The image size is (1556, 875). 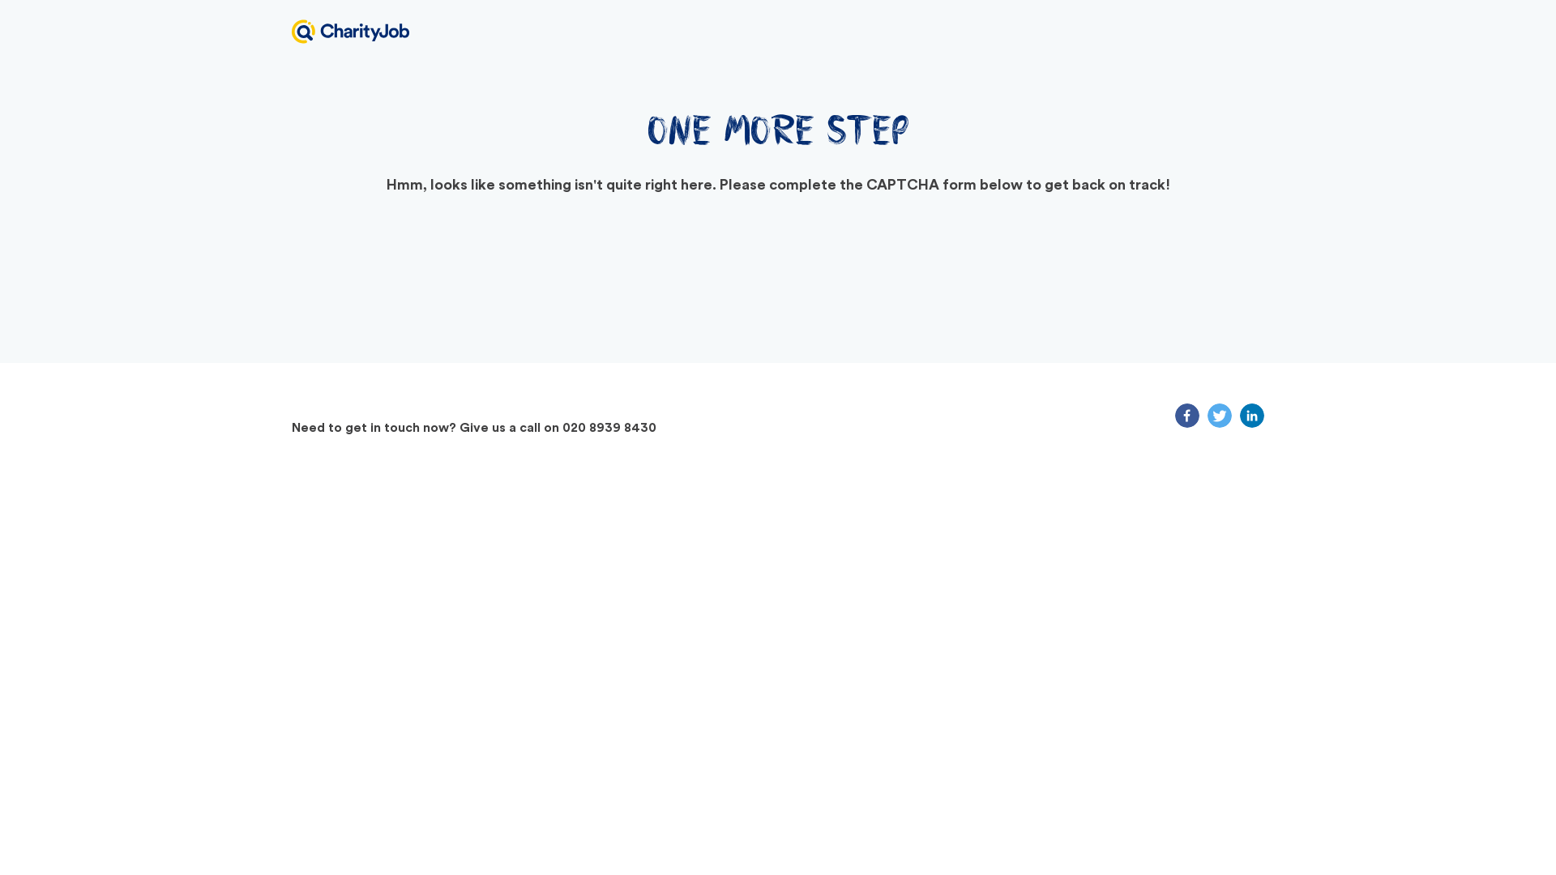 I want to click on CharityJob, so click(x=350, y=31).